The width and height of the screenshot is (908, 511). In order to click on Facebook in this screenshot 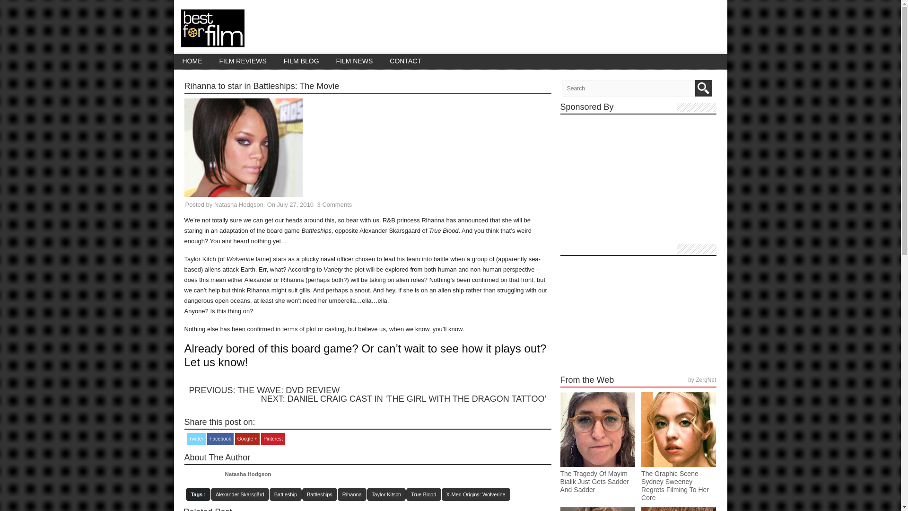, I will do `click(220, 438)`.